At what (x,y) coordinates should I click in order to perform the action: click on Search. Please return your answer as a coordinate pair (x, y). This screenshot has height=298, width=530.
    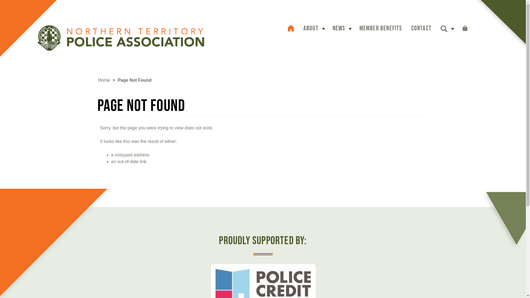
    Looking at the image, I should click on (444, 30).